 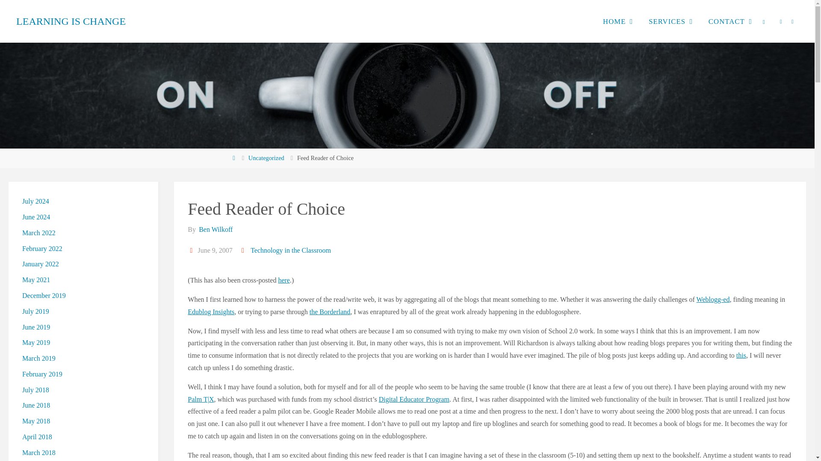 I want to click on My name is Ben Wilkoff, and I Teach. And Learn. A Lot., so click(x=71, y=21).